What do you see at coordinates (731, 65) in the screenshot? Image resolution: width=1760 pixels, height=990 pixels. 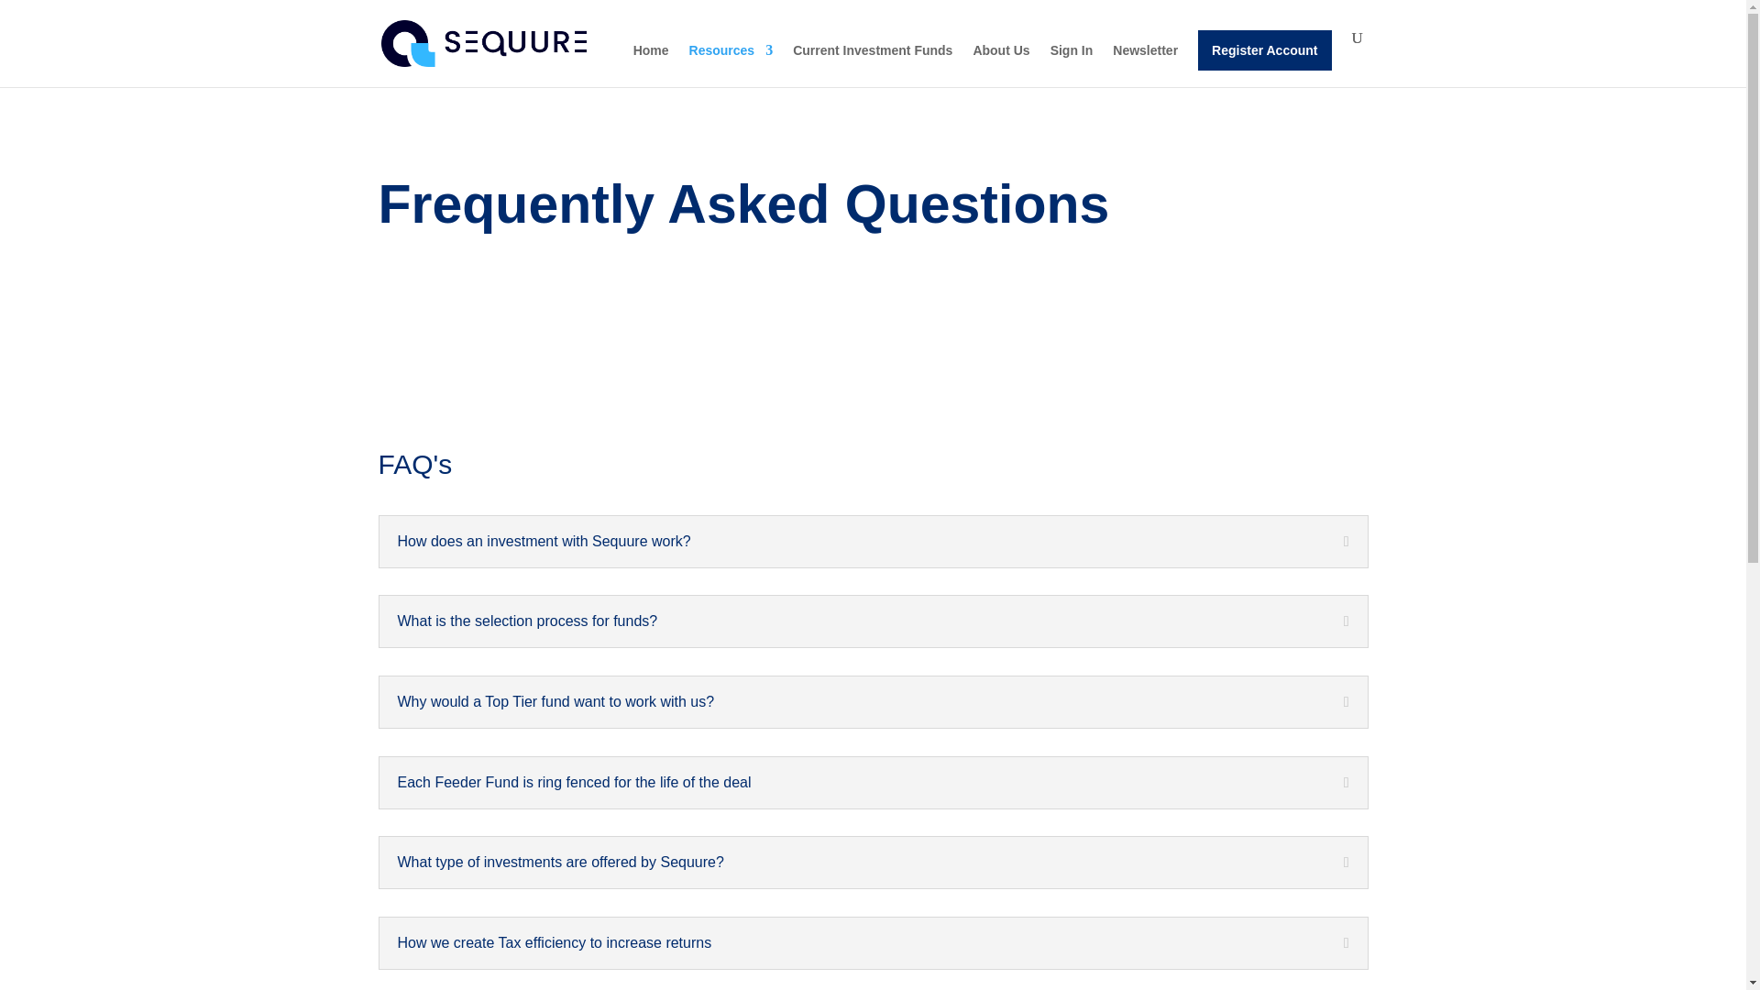 I see `Resources` at bounding box center [731, 65].